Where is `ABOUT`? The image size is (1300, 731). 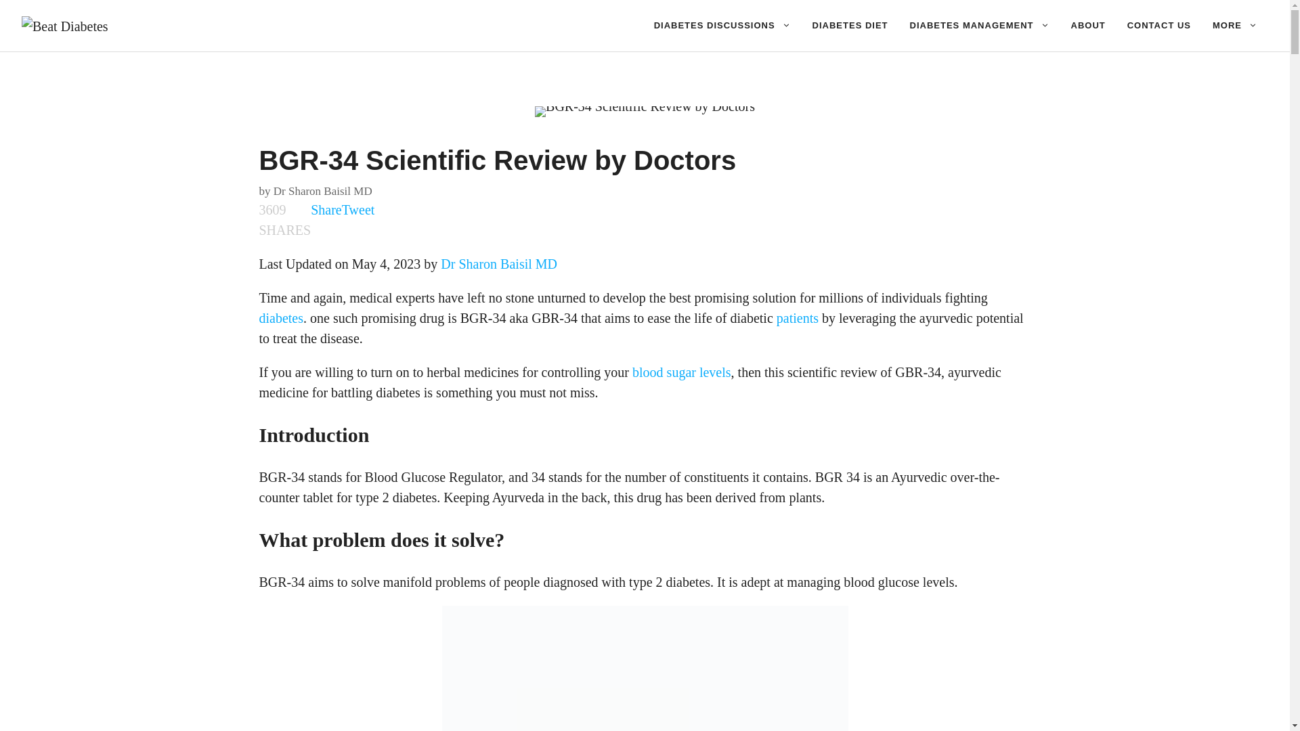 ABOUT is located at coordinates (1089, 26).